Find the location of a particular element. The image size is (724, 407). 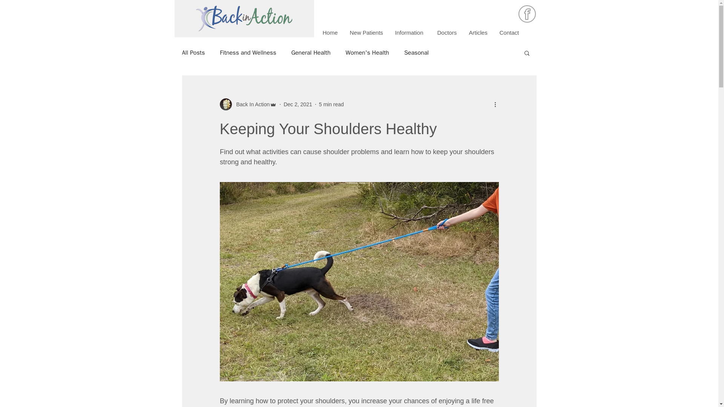

Information is located at coordinates (410, 32).